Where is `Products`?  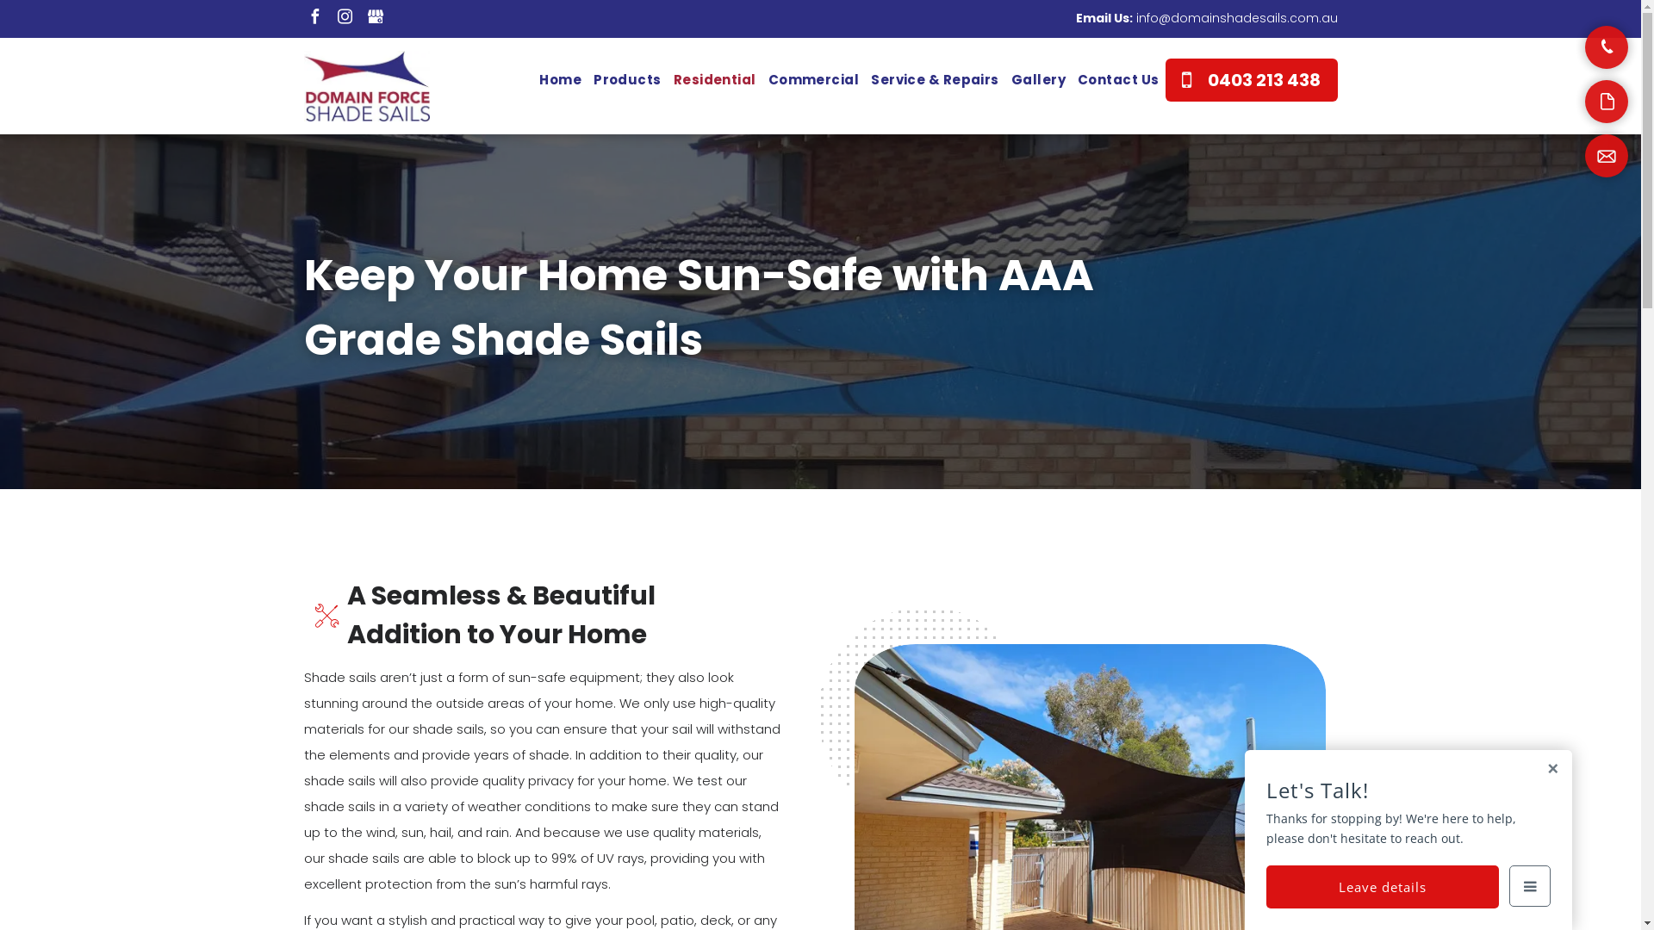 Products is located at coordinates (627, 79).